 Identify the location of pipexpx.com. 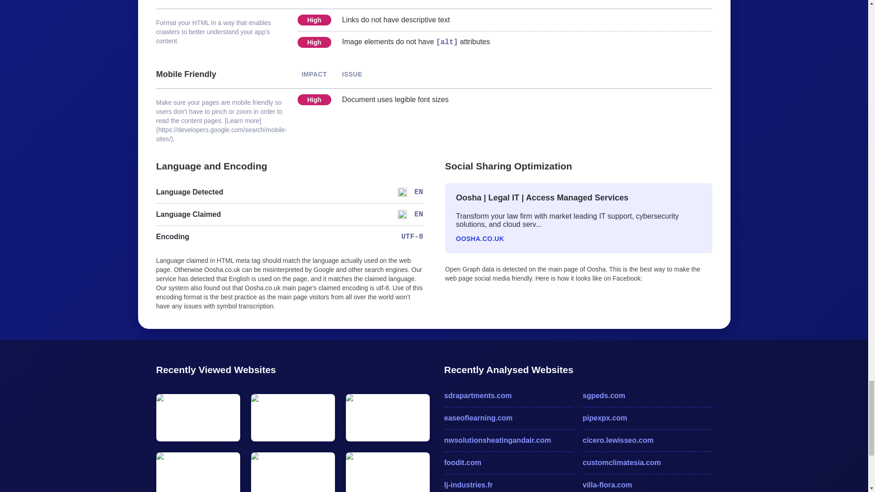
(647, 418).